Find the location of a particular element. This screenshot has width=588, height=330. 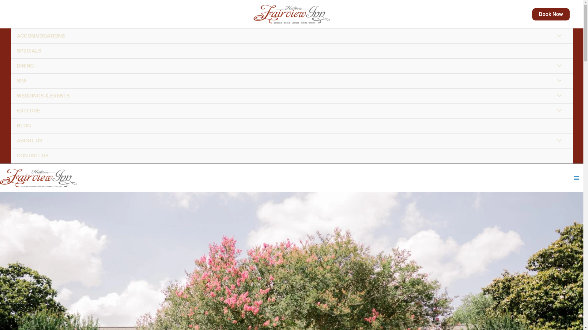

Menu Toggle is located at coordinates (558, 36).